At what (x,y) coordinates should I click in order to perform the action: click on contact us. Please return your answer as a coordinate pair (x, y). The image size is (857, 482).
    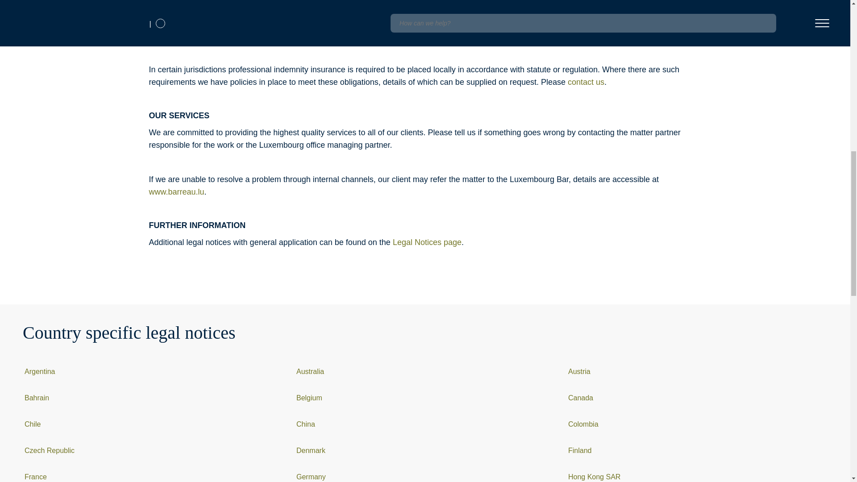
    Looking at the image, I should click on (586, 82).